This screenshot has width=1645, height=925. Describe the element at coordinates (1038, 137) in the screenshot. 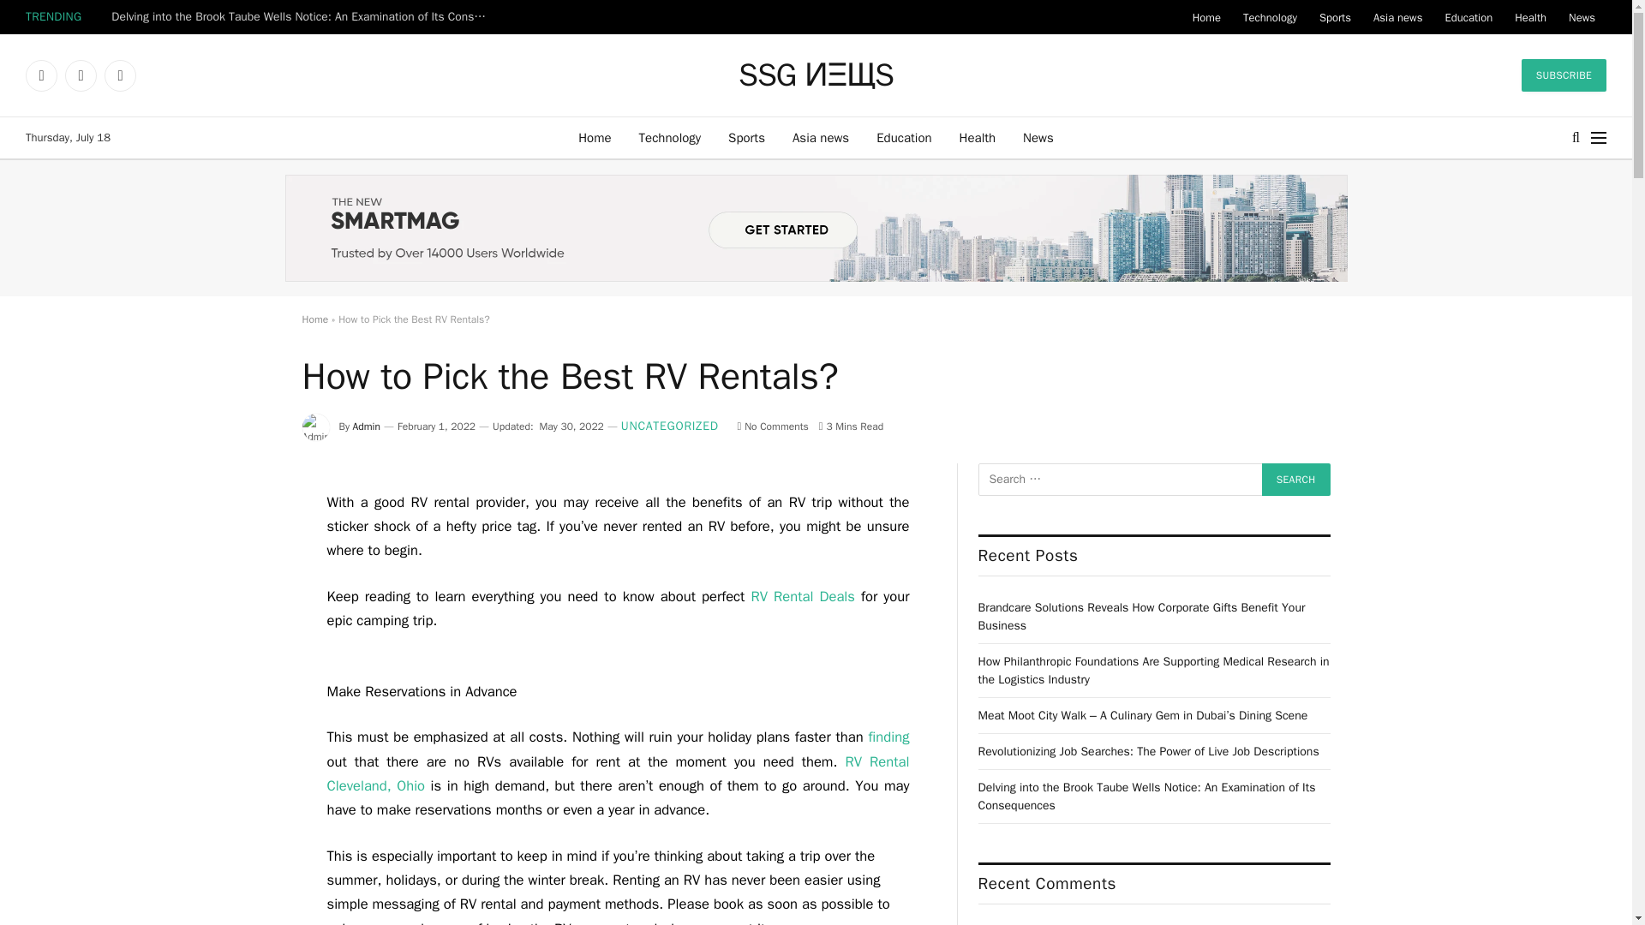

I see `News` at that location.